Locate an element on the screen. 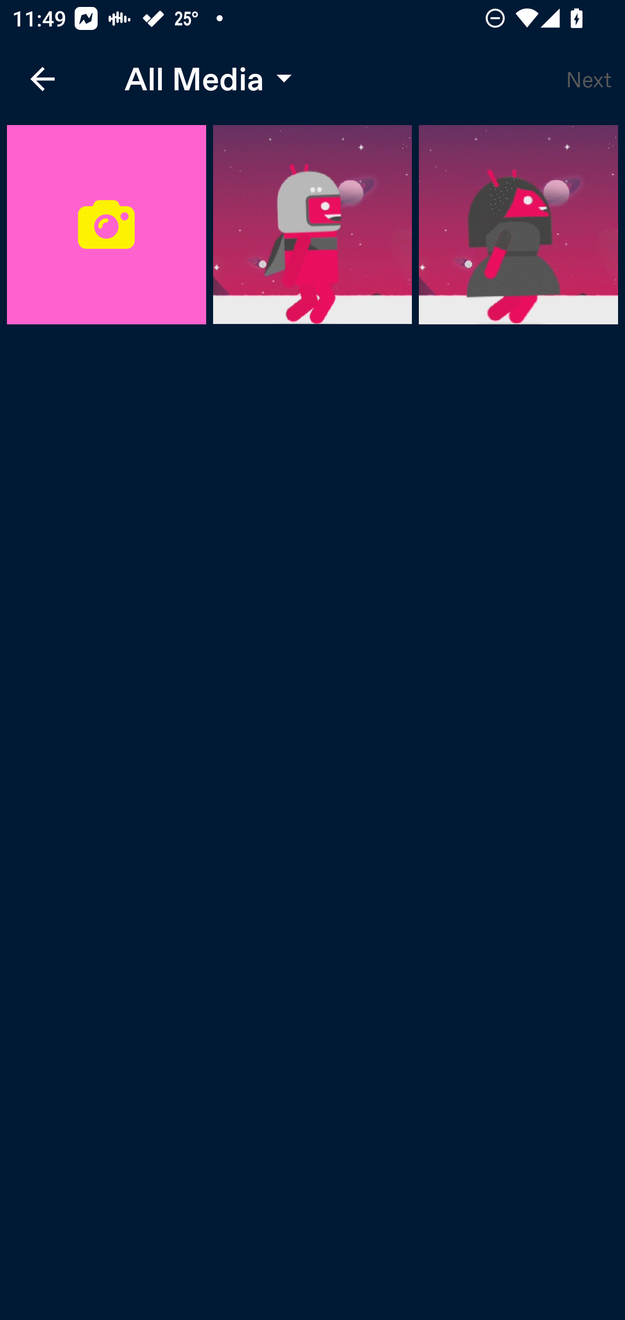  Navigate up is located at coordinates (43, 79).